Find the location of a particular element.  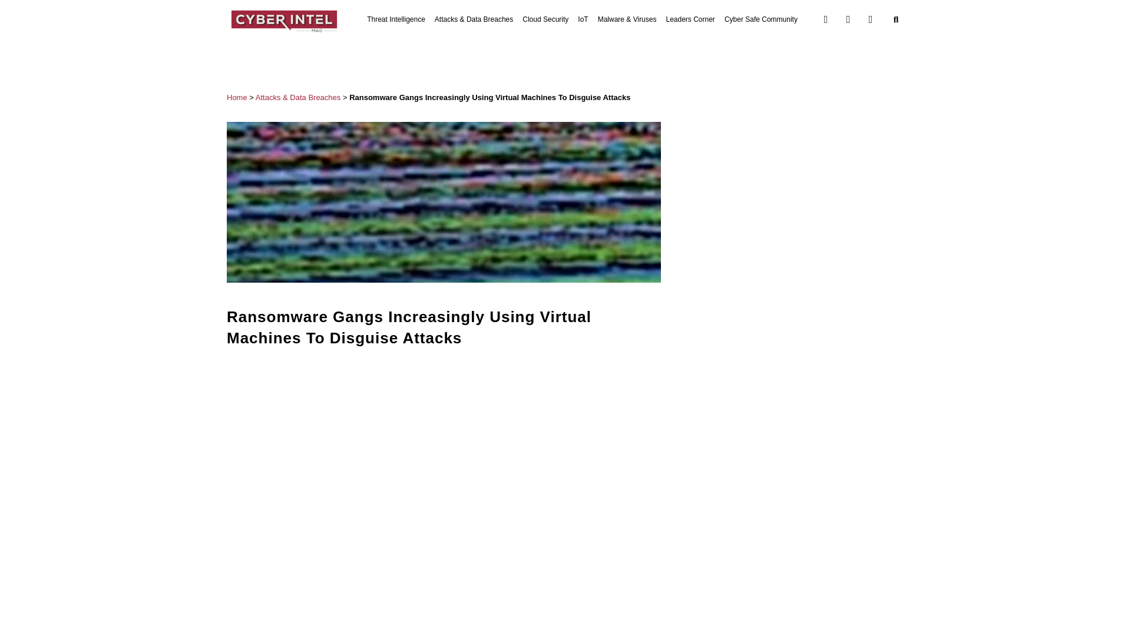

Threat Intelligence is located at coordinates (396, 19).